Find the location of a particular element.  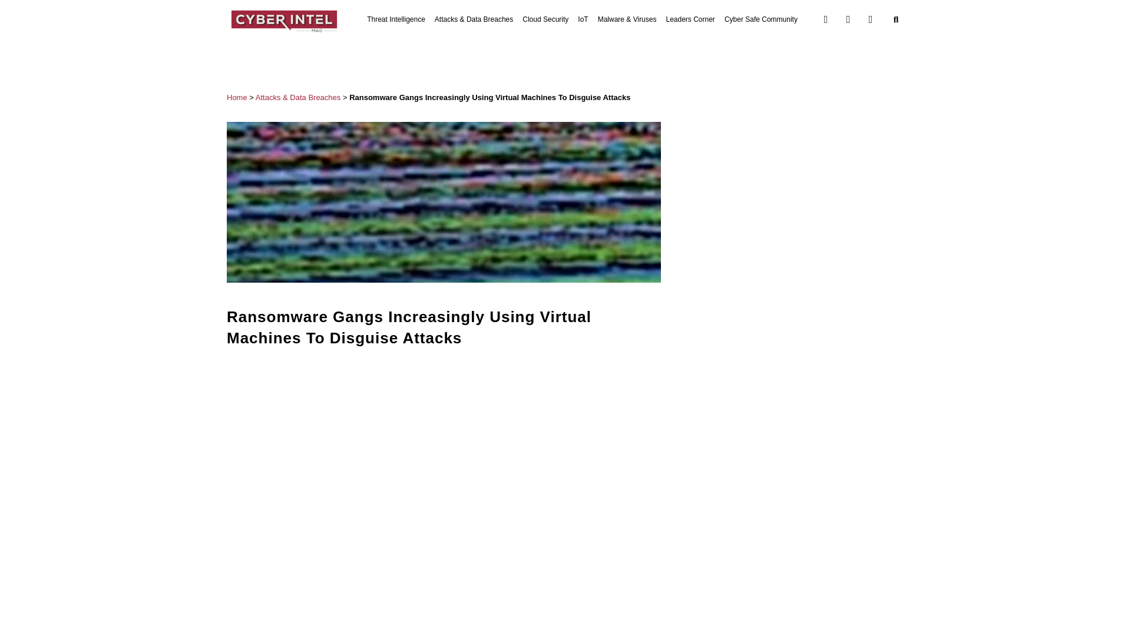

Threat Intelligence is located at coordinates (396, 19).